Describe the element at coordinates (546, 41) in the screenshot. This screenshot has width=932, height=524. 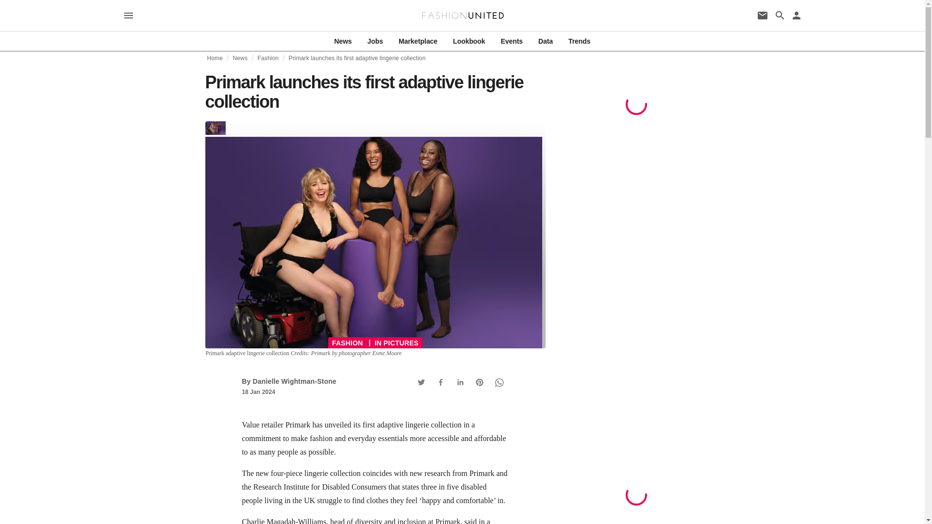
I see `Data` at that location.